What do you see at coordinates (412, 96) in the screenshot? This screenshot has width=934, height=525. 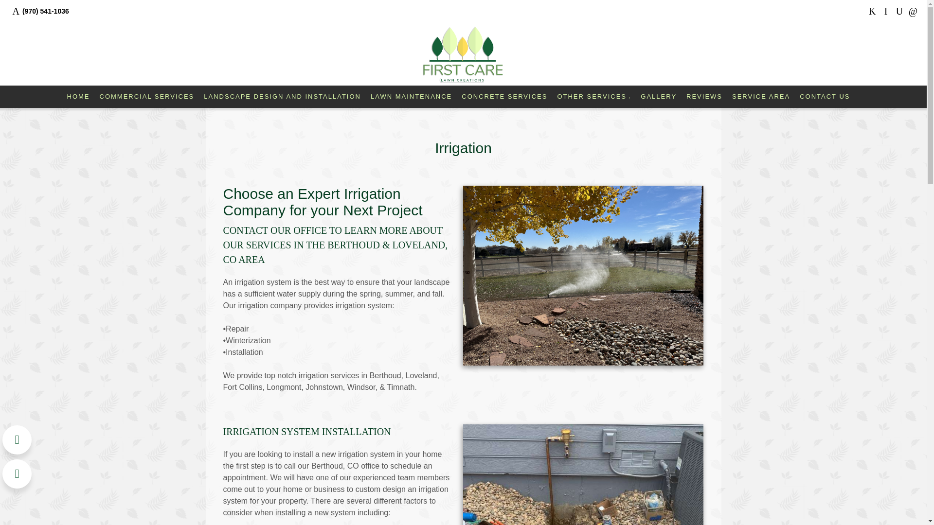 I see `LAWN MAINTENANCE` at bounding box center [412, 96].